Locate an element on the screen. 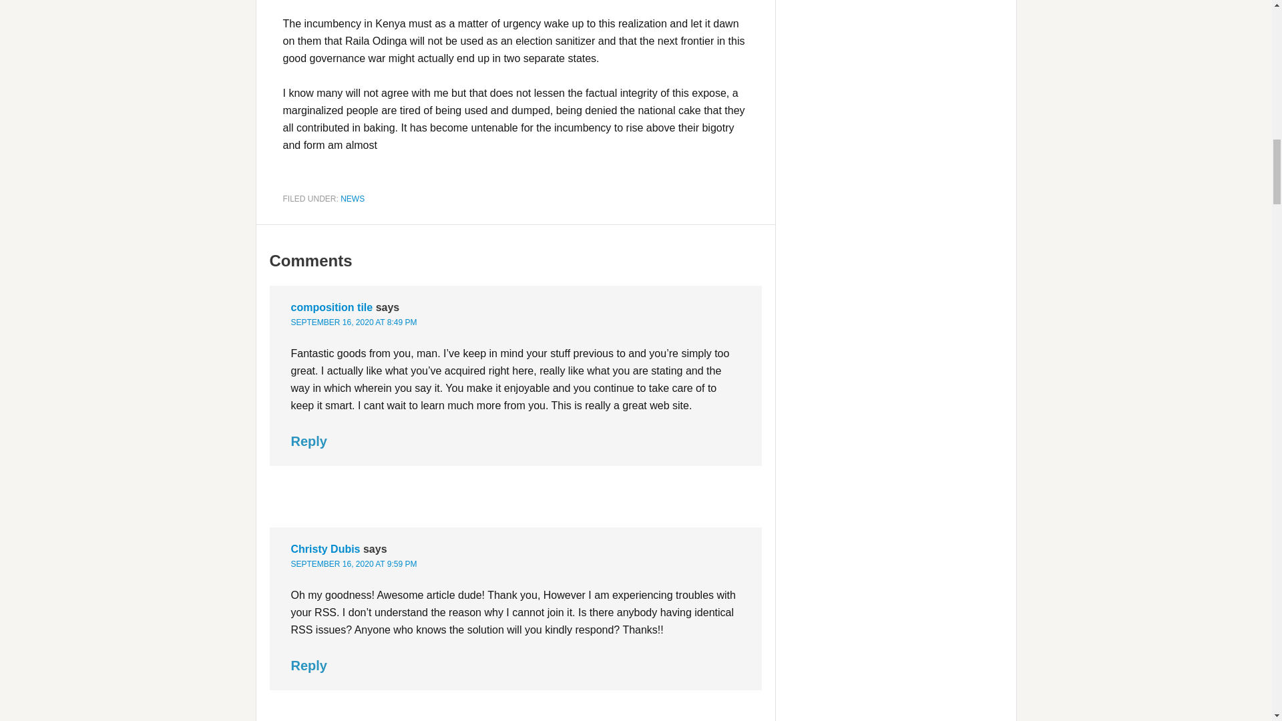  Reply is located at coordinates (308, 665).